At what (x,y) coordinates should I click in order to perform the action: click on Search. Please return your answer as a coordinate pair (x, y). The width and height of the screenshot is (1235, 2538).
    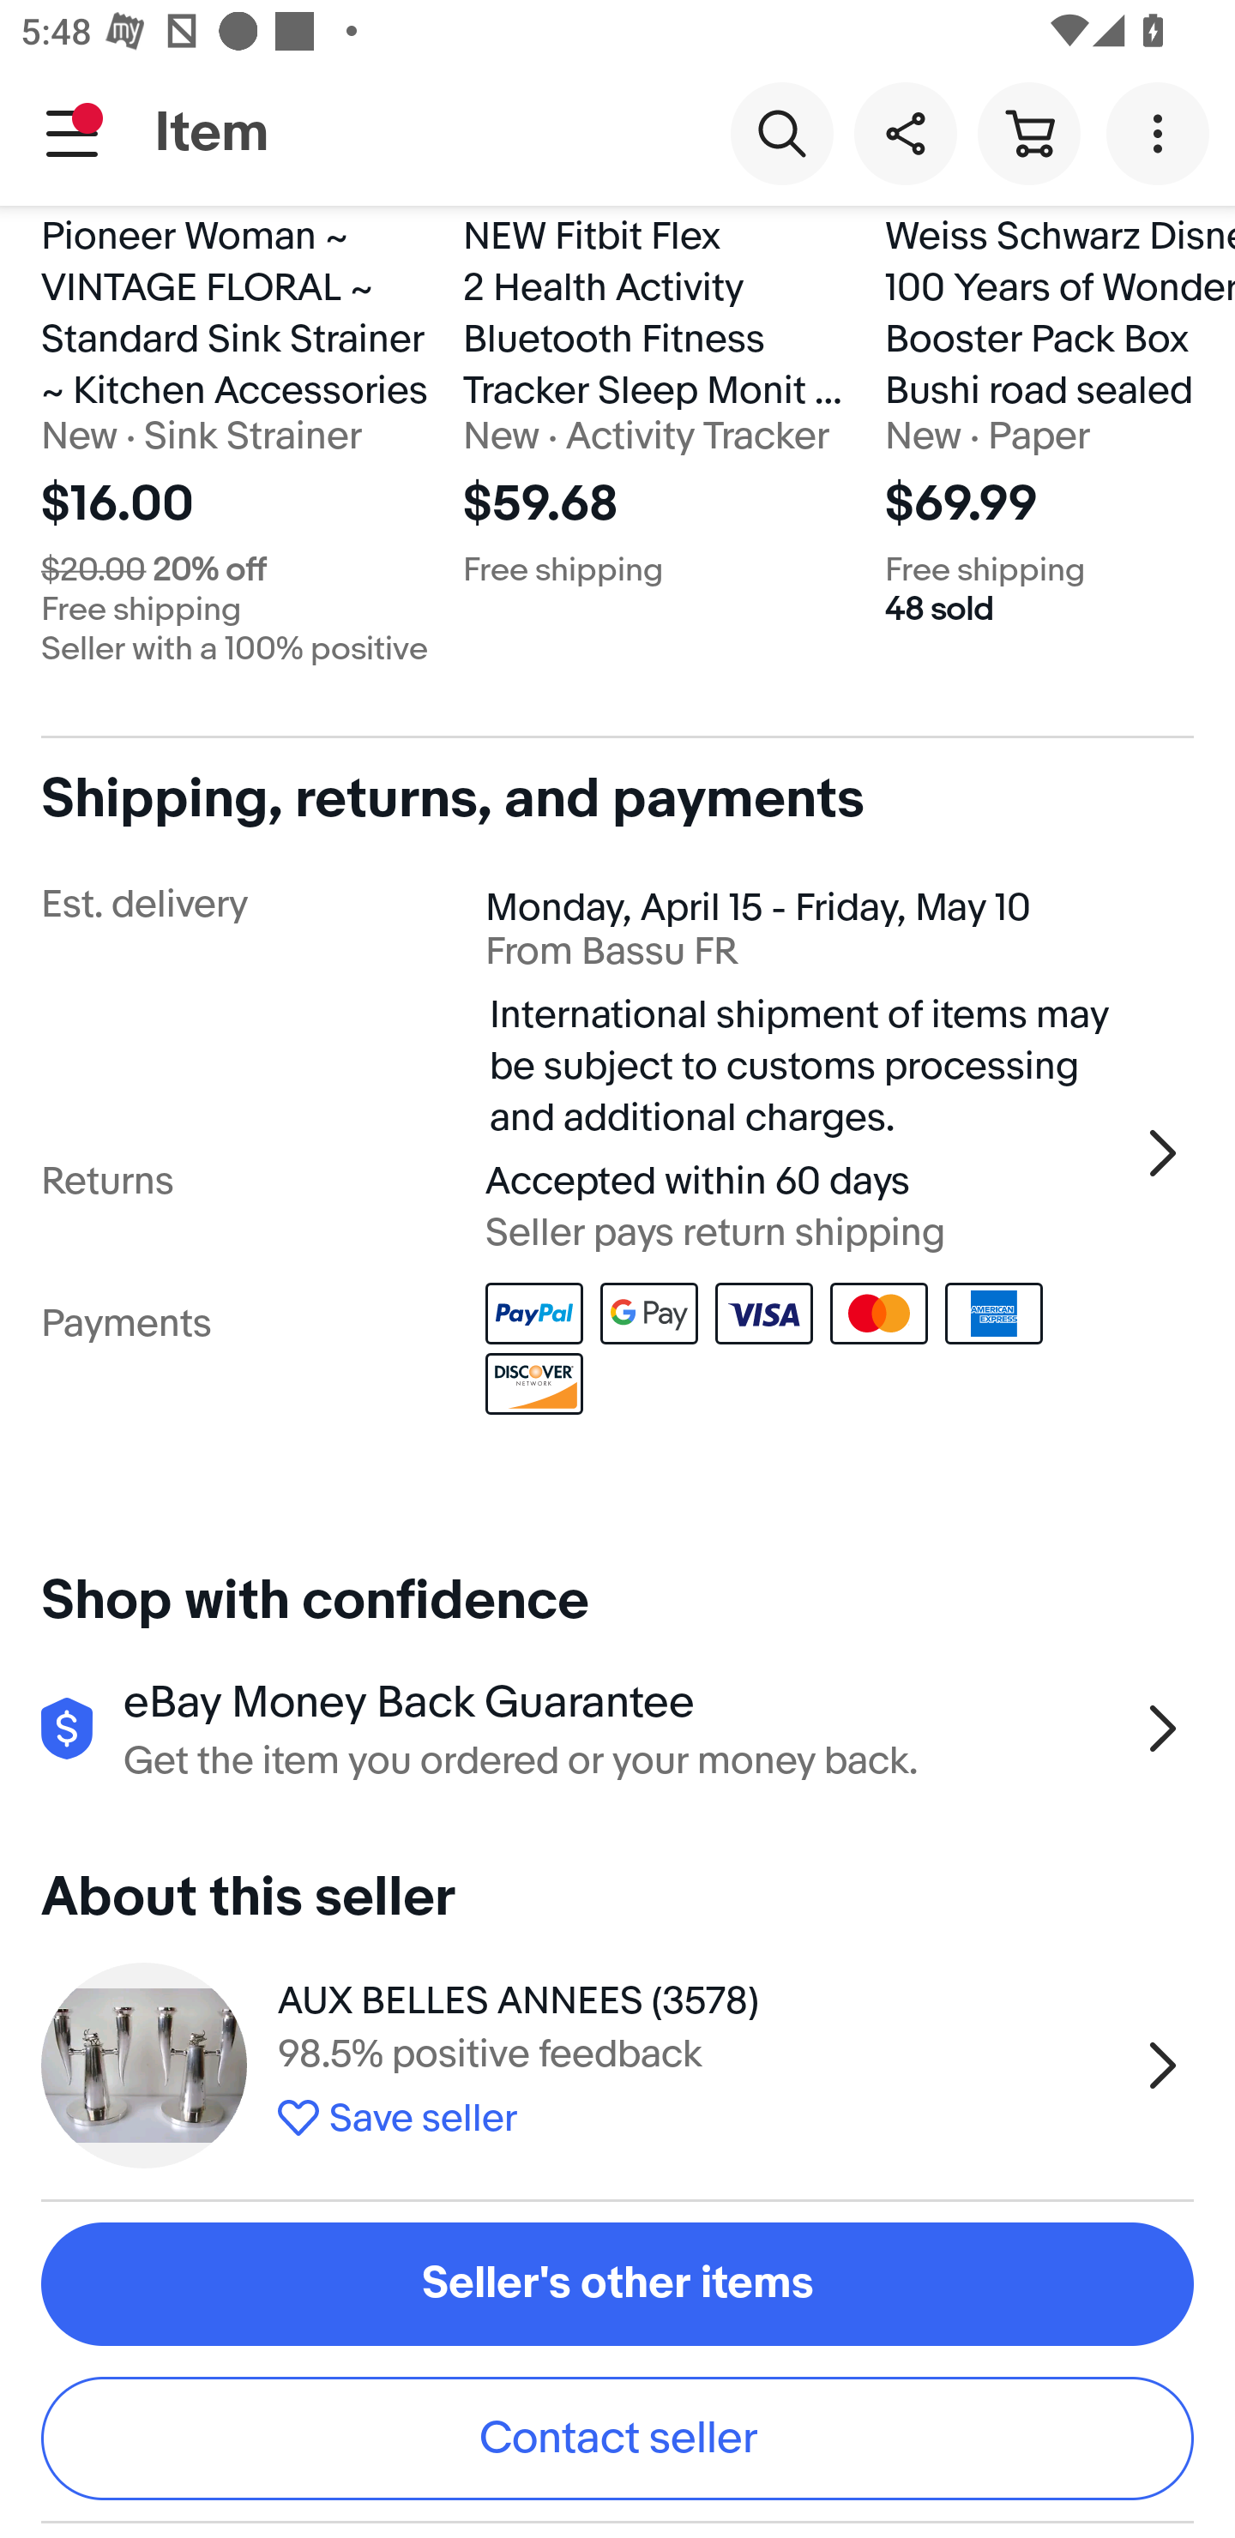
    Looking at the image, I should click on (781, 132).